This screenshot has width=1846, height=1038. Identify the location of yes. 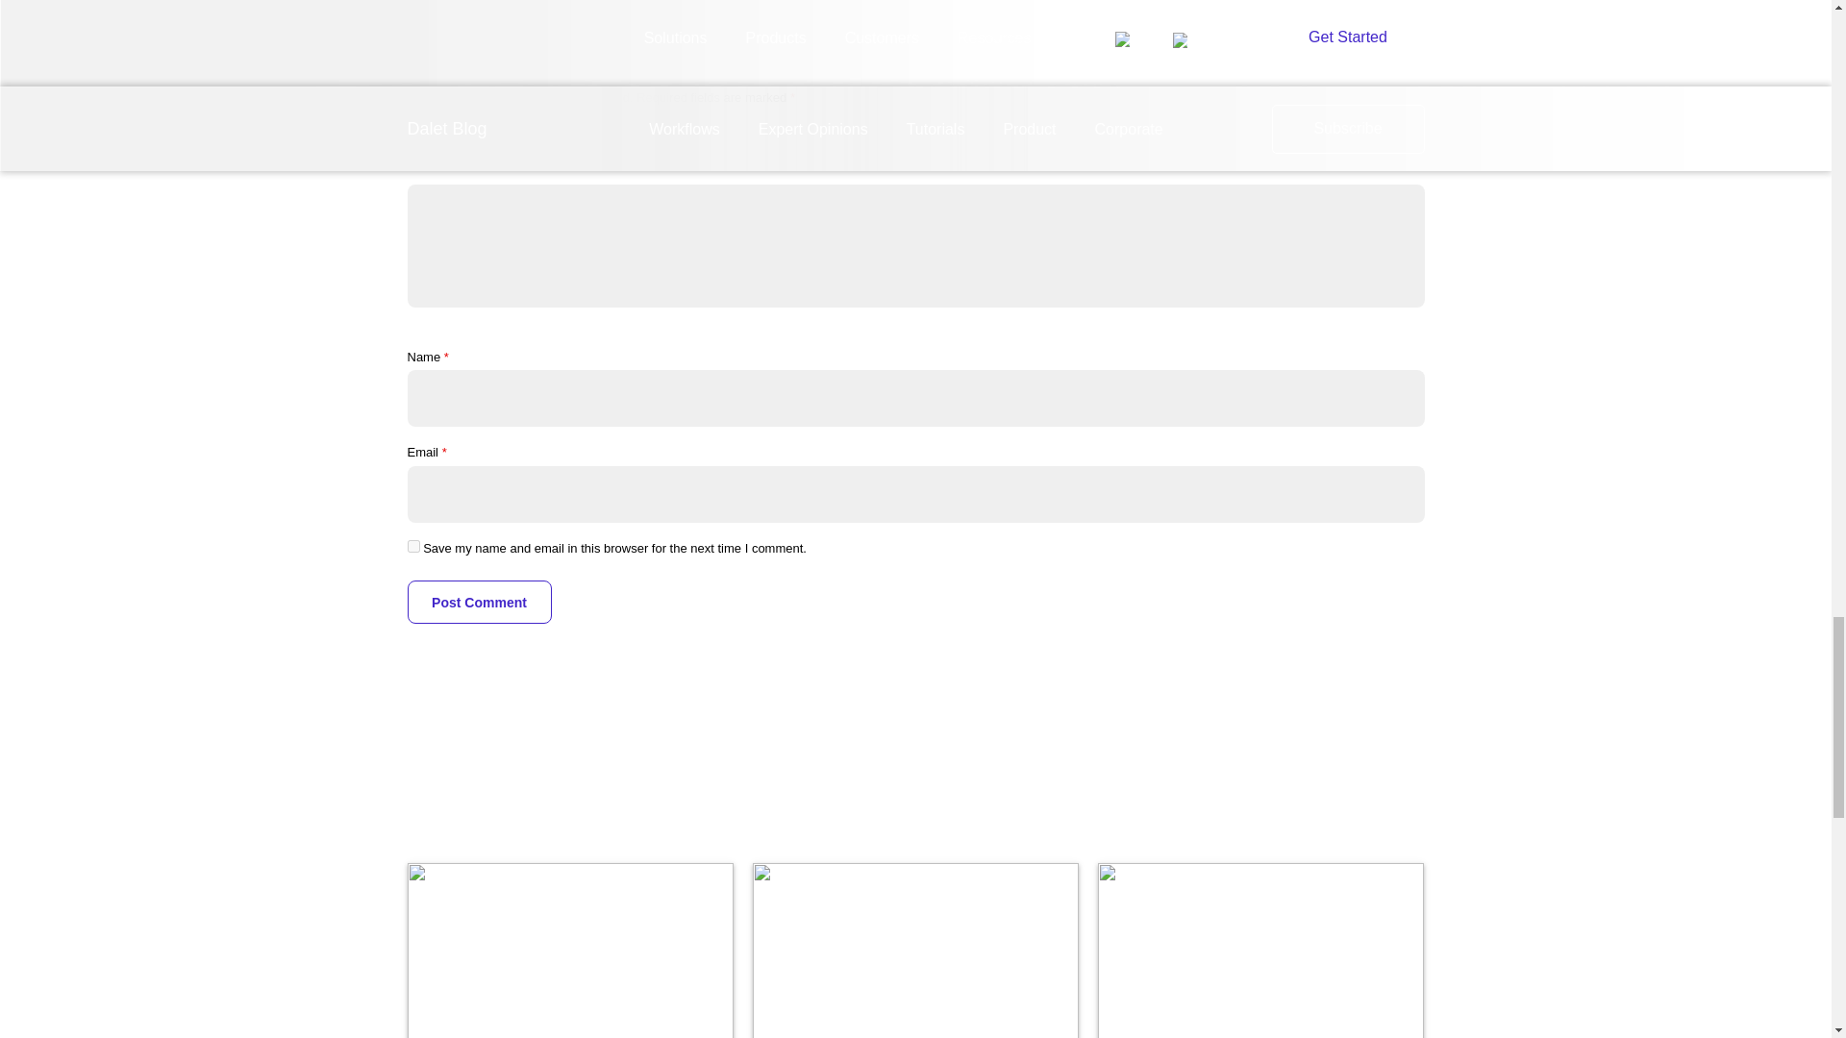
(413, 546).